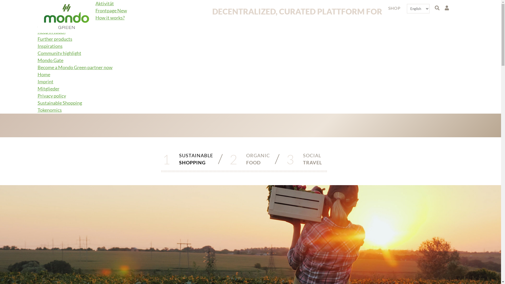 The height and width of the screenshot is (284, 505). What do you see at coordinates (47, 25) in the screenshot?
I see `Products` at bounding box center [47, 25].